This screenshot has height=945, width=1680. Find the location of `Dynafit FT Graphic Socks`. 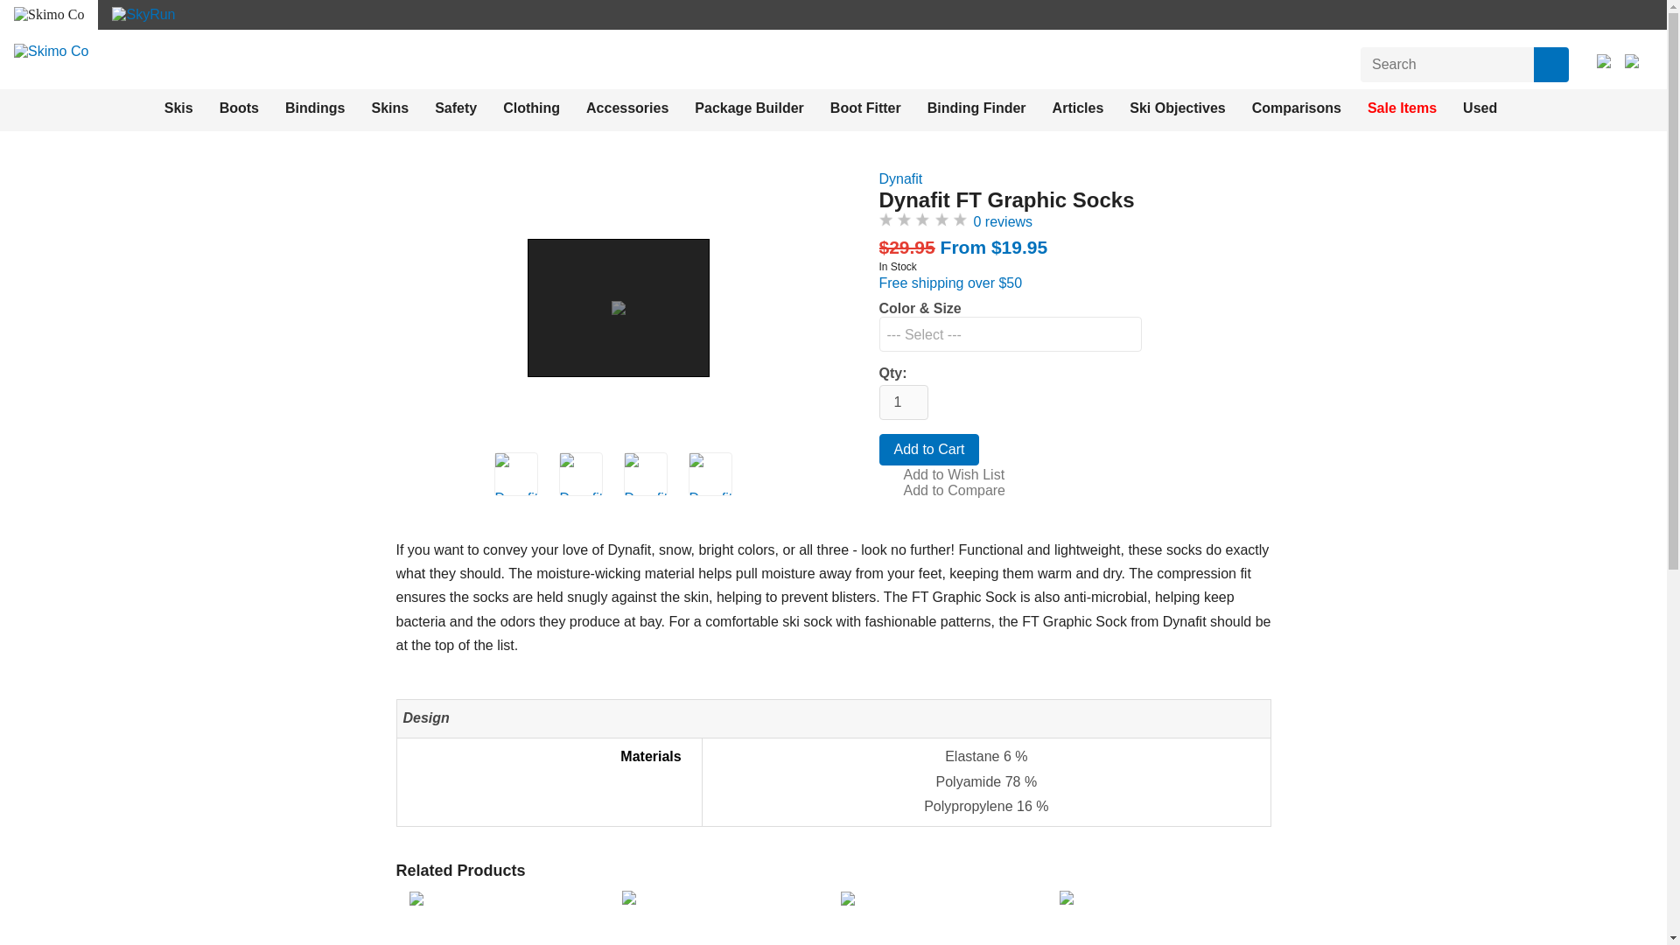

Dynafit FT Graphic Socks is located at coordinates (579, 474).